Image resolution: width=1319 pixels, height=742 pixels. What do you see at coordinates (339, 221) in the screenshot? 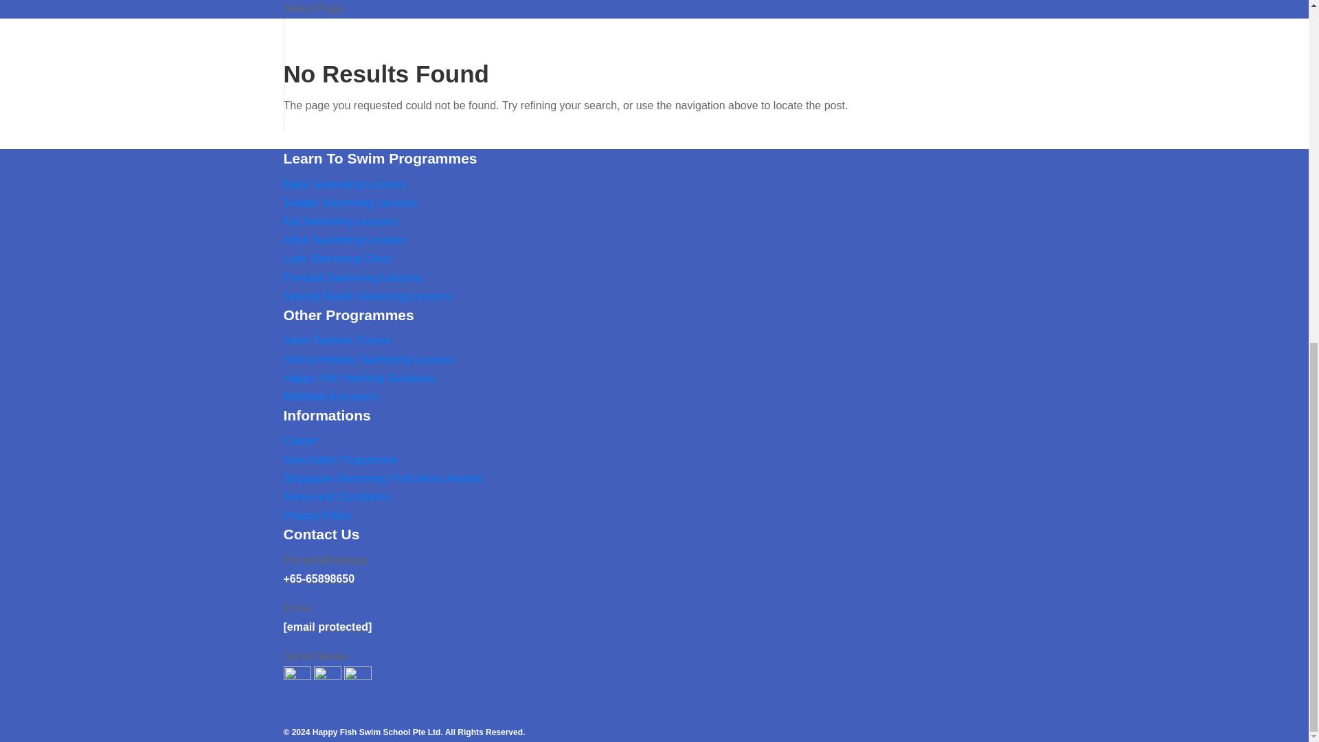
I see `Kid Swimming Lessons` at bounding box center [339, 221].